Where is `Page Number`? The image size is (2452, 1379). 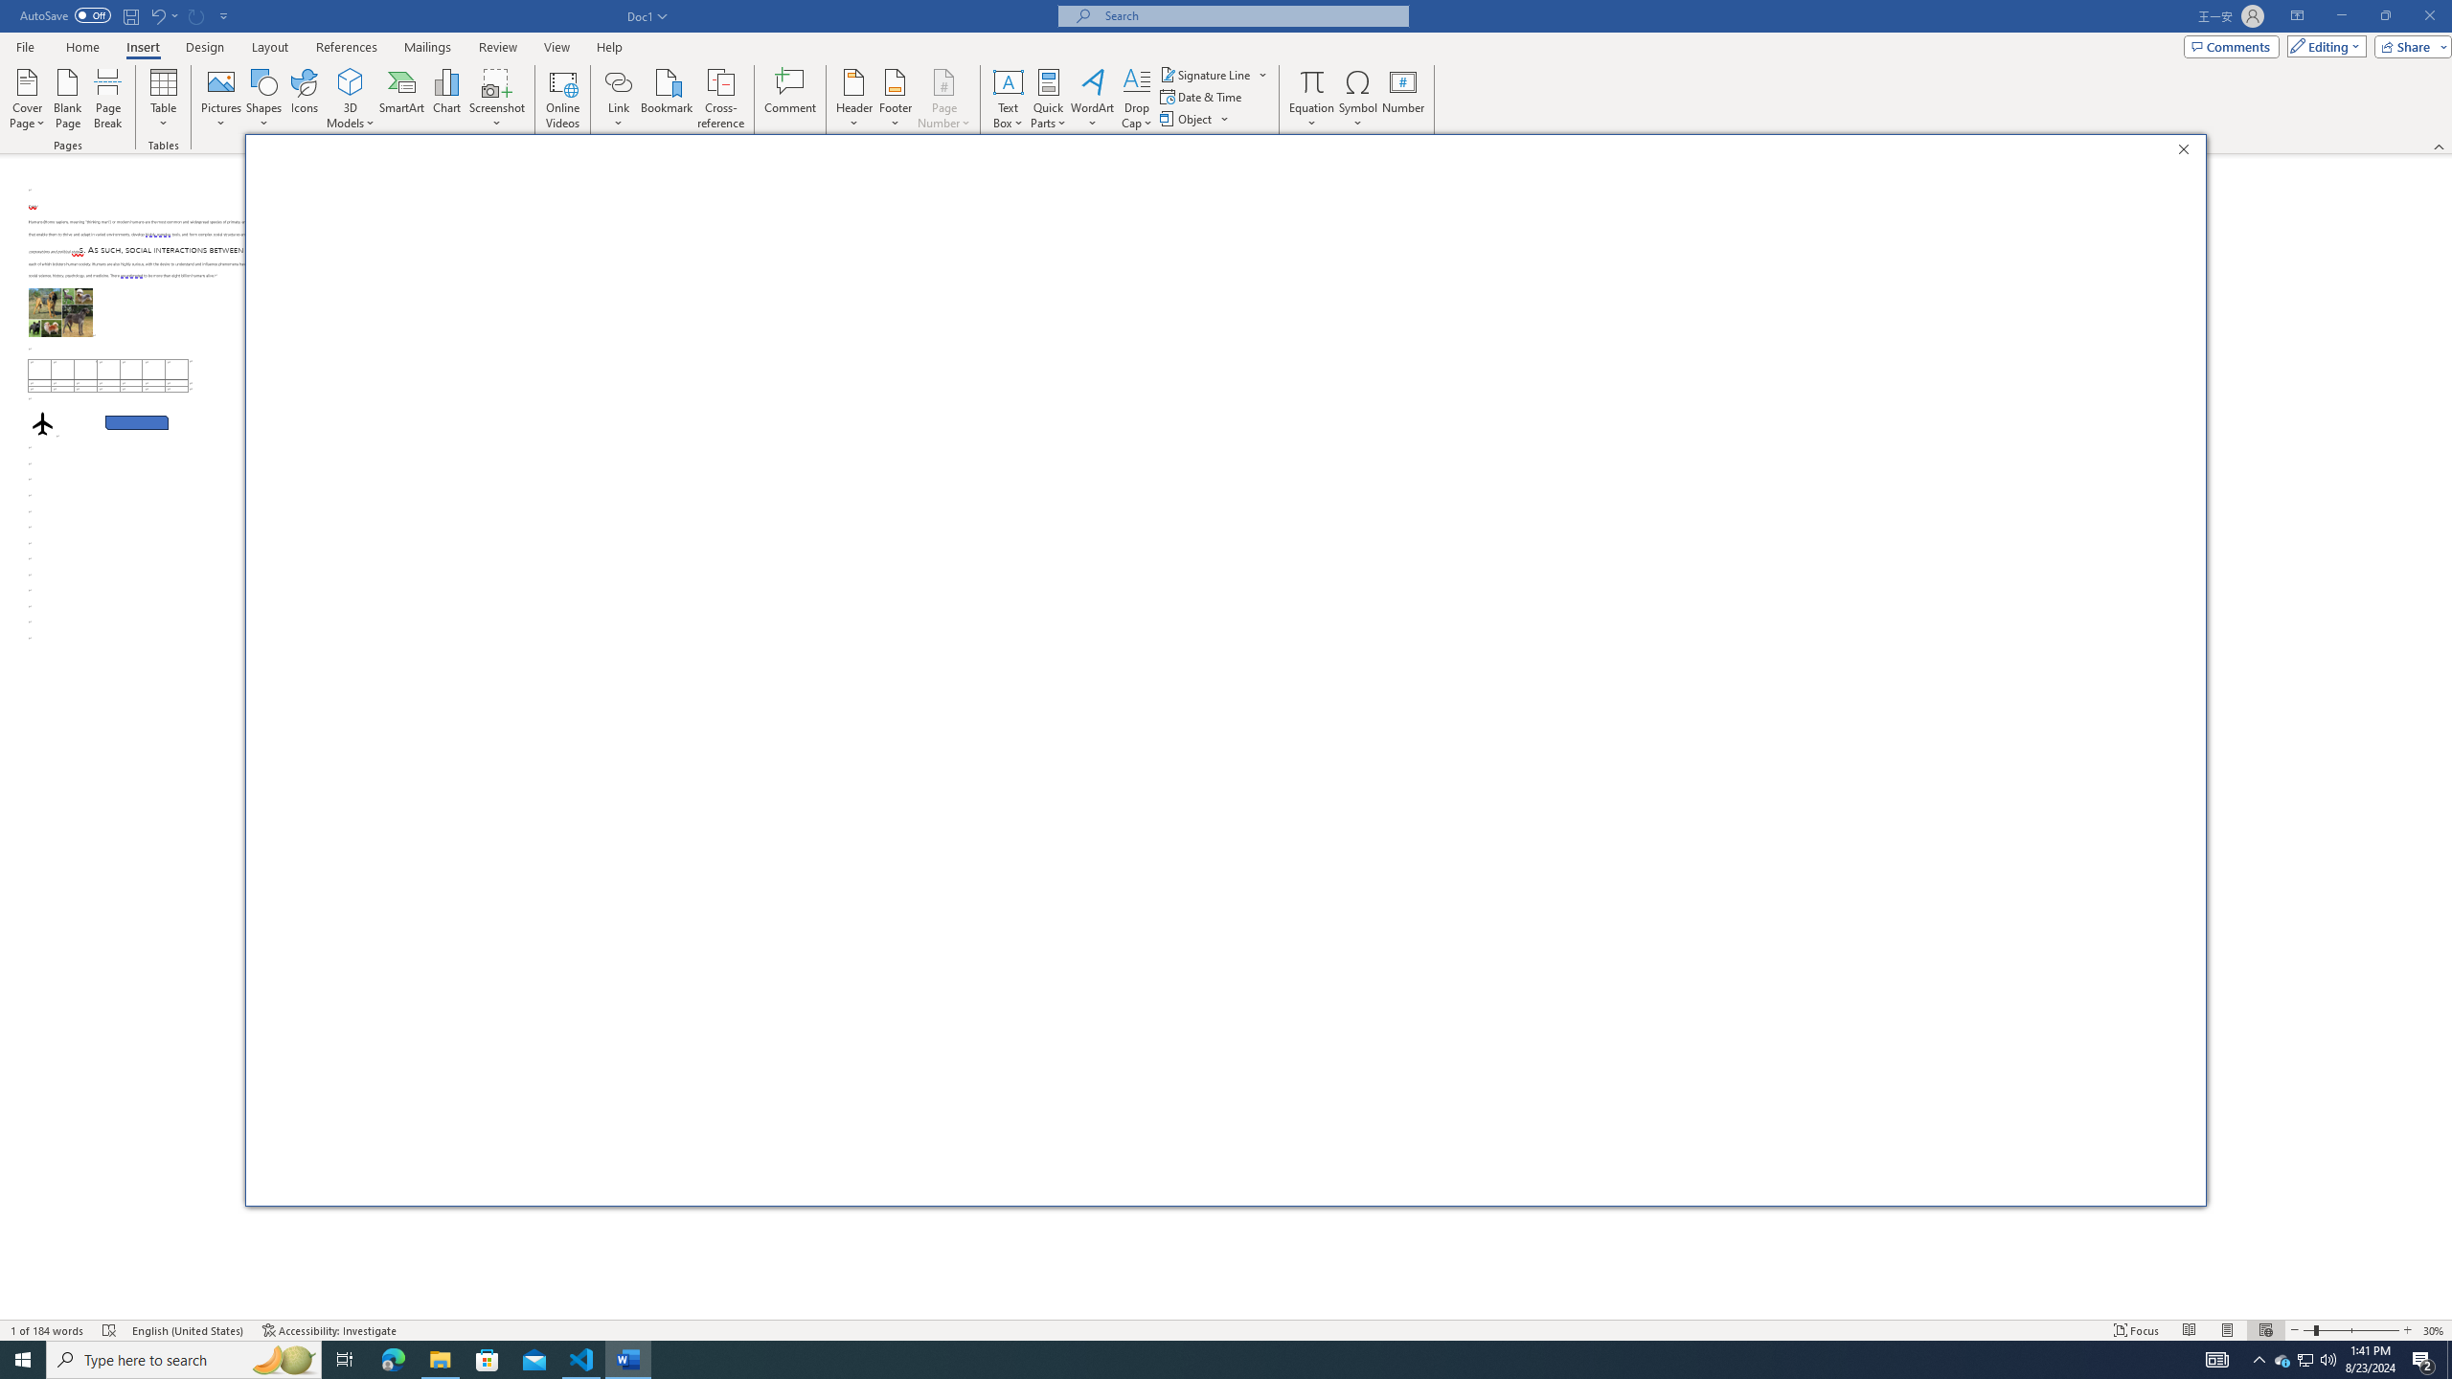 Page Number is located at coordinates (943, 99).